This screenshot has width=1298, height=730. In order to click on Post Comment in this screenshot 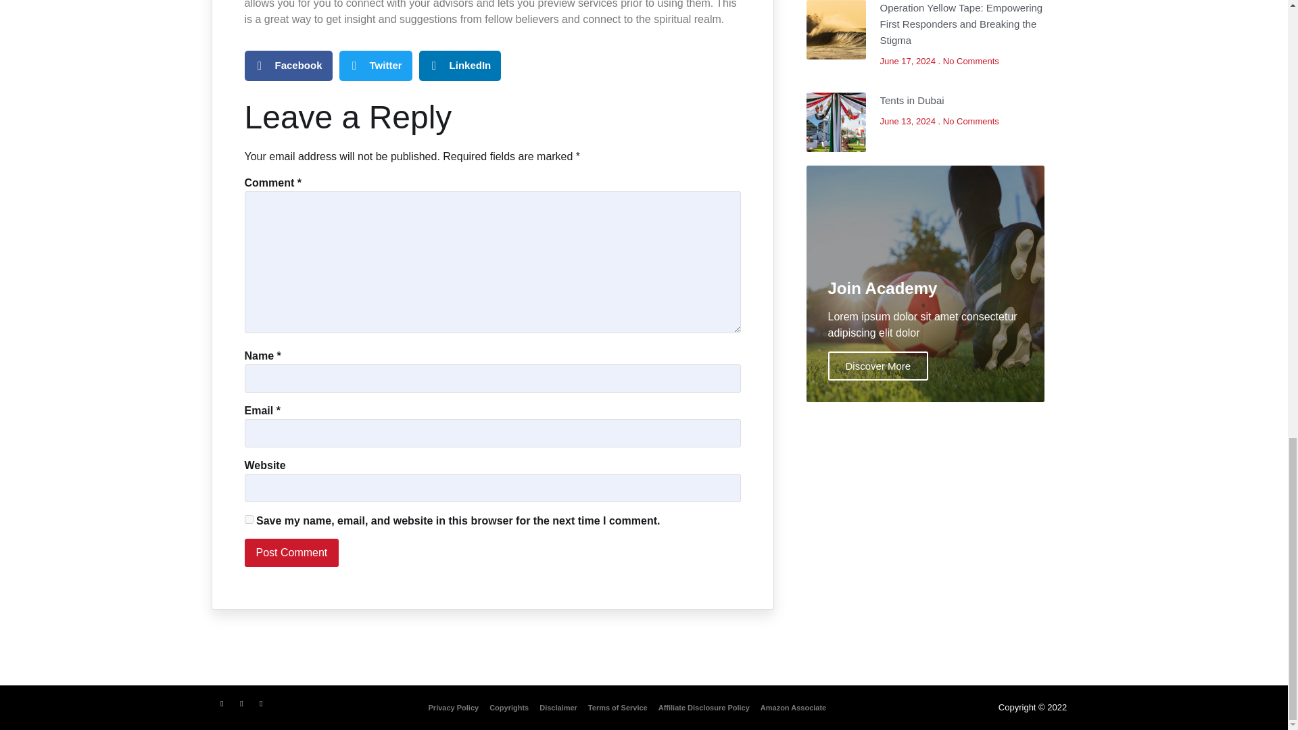, I will do `click(292, 553)`.